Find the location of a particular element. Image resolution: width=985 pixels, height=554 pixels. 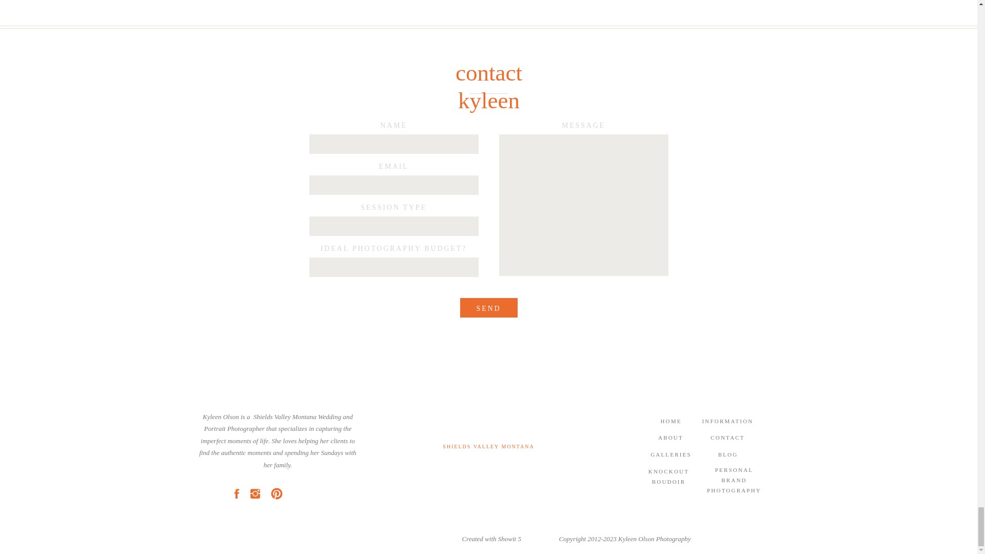

SEND is located at coordinates (488, 309).